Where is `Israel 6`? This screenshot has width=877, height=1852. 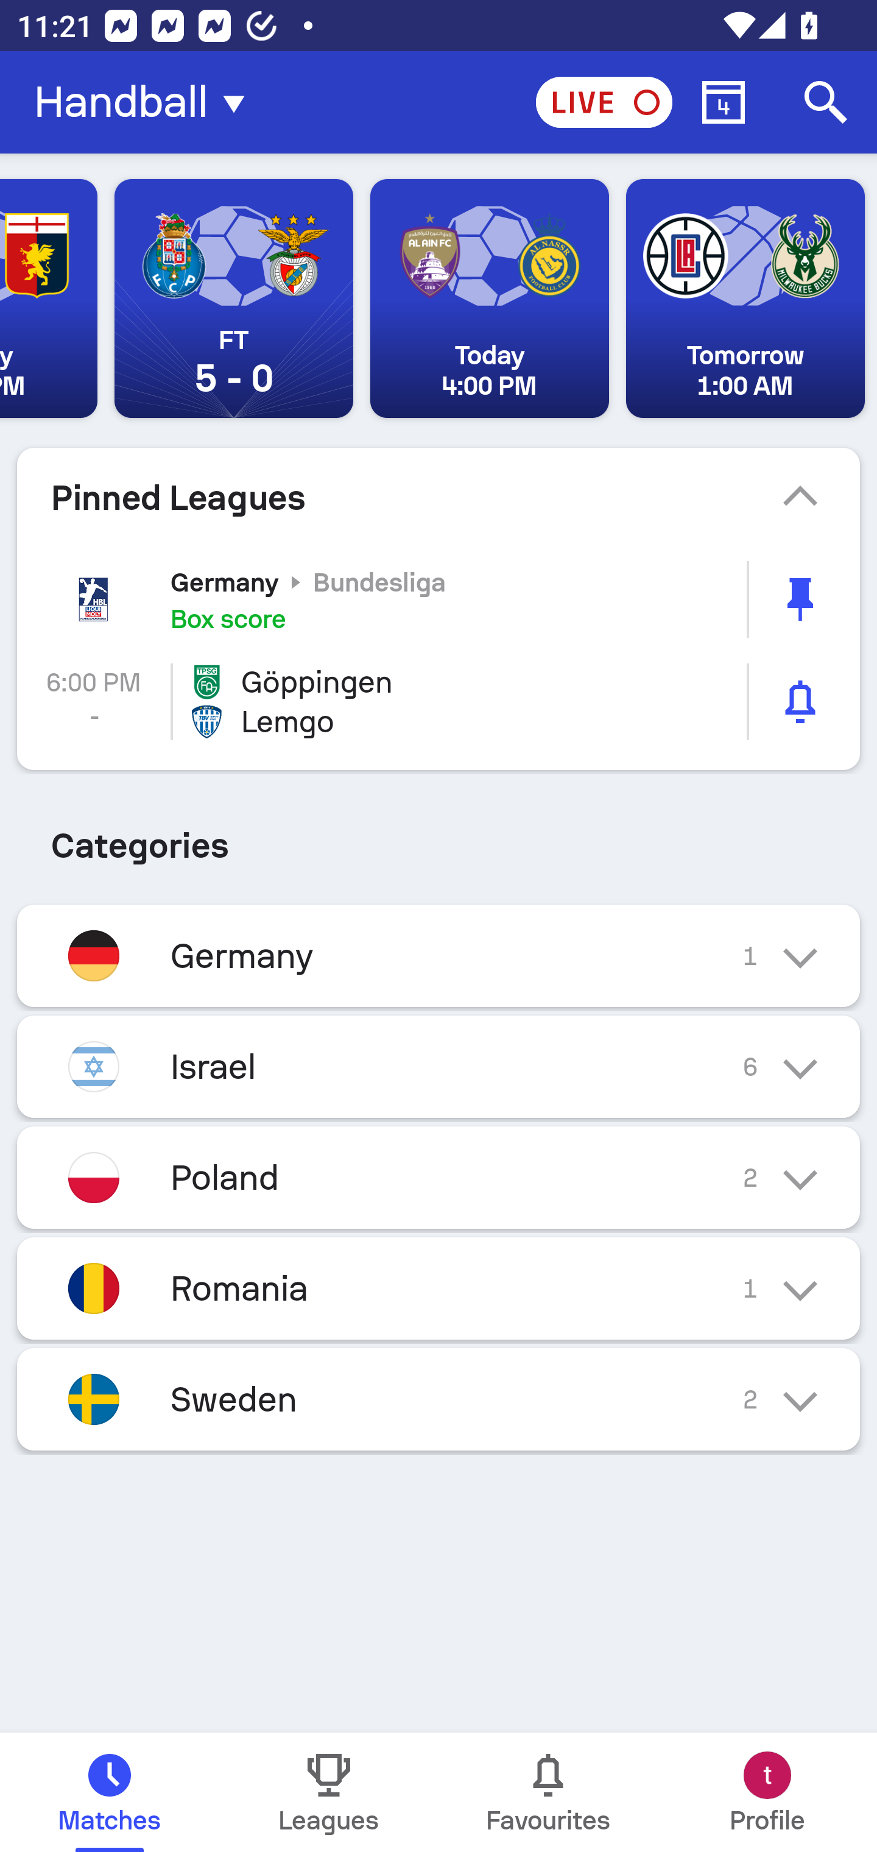 Israel 6 is located at coordinates (438, 1066).